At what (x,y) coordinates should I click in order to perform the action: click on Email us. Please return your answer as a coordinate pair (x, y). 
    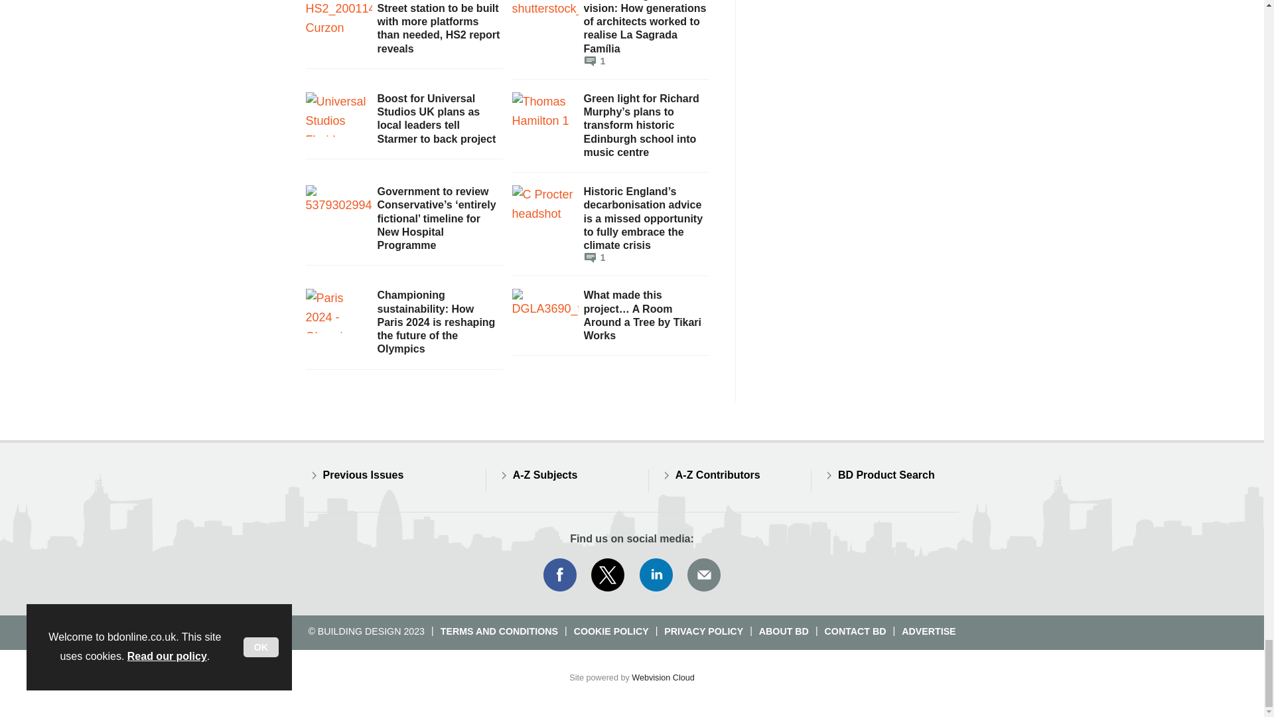
    Looking at the image, I should click on (703, 575).